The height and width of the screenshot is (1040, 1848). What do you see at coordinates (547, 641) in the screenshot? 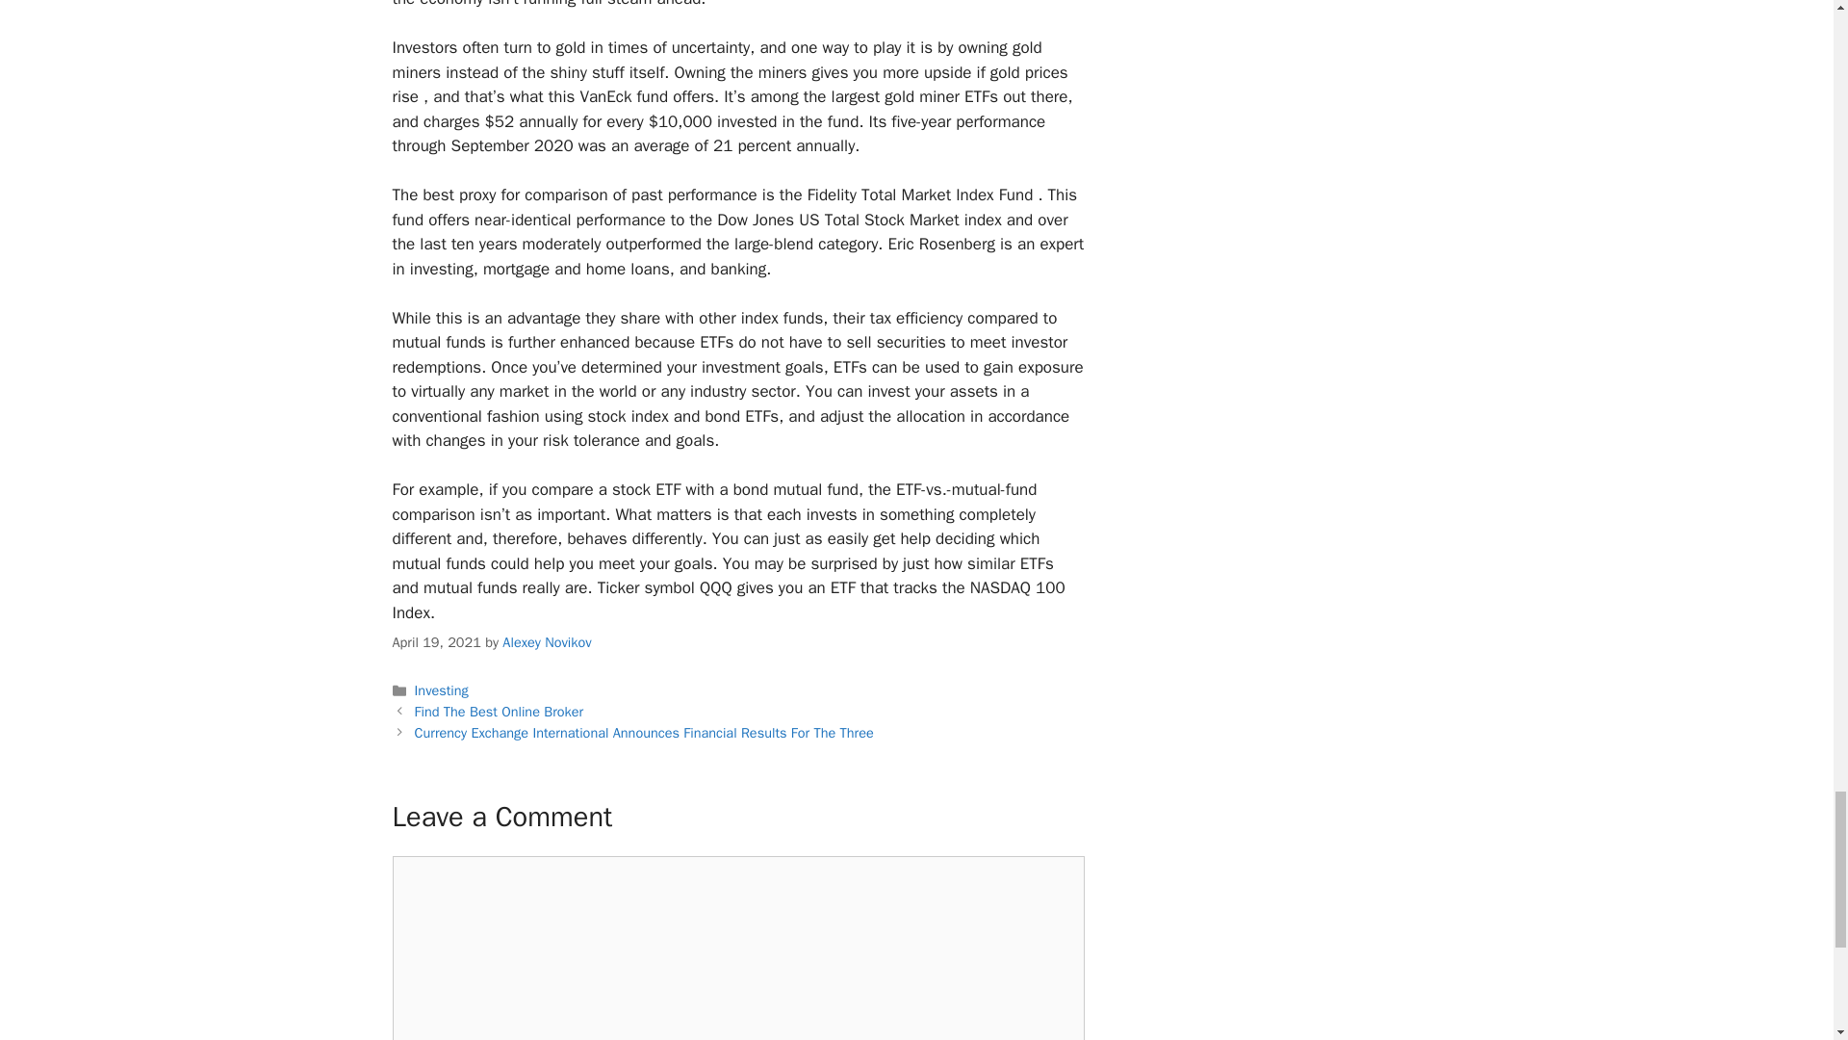
I see `Alexey Novikov` at bounding box center [547, 641].